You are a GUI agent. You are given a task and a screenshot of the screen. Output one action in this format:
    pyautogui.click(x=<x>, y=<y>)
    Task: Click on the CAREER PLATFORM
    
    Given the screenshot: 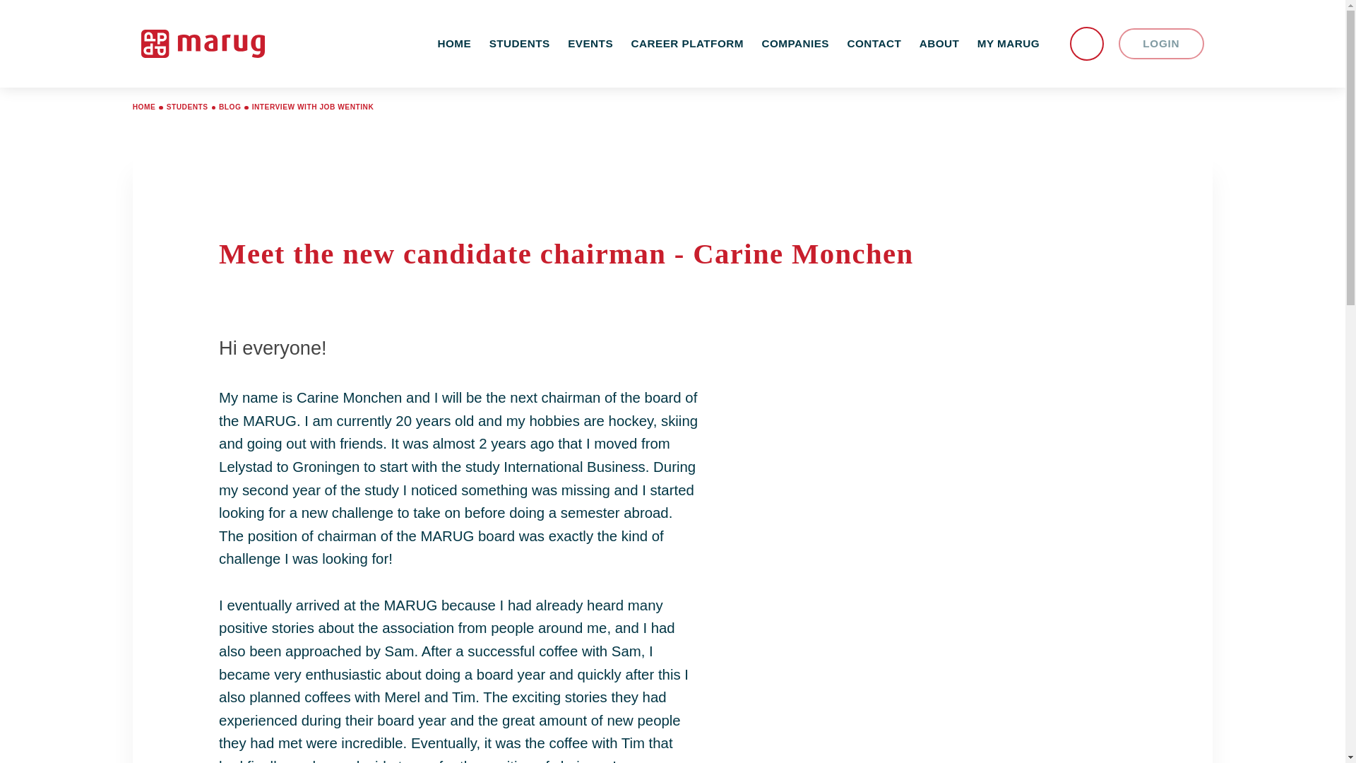 What is the action you would take?
    pyautogui.click(x=687, y=44)
    